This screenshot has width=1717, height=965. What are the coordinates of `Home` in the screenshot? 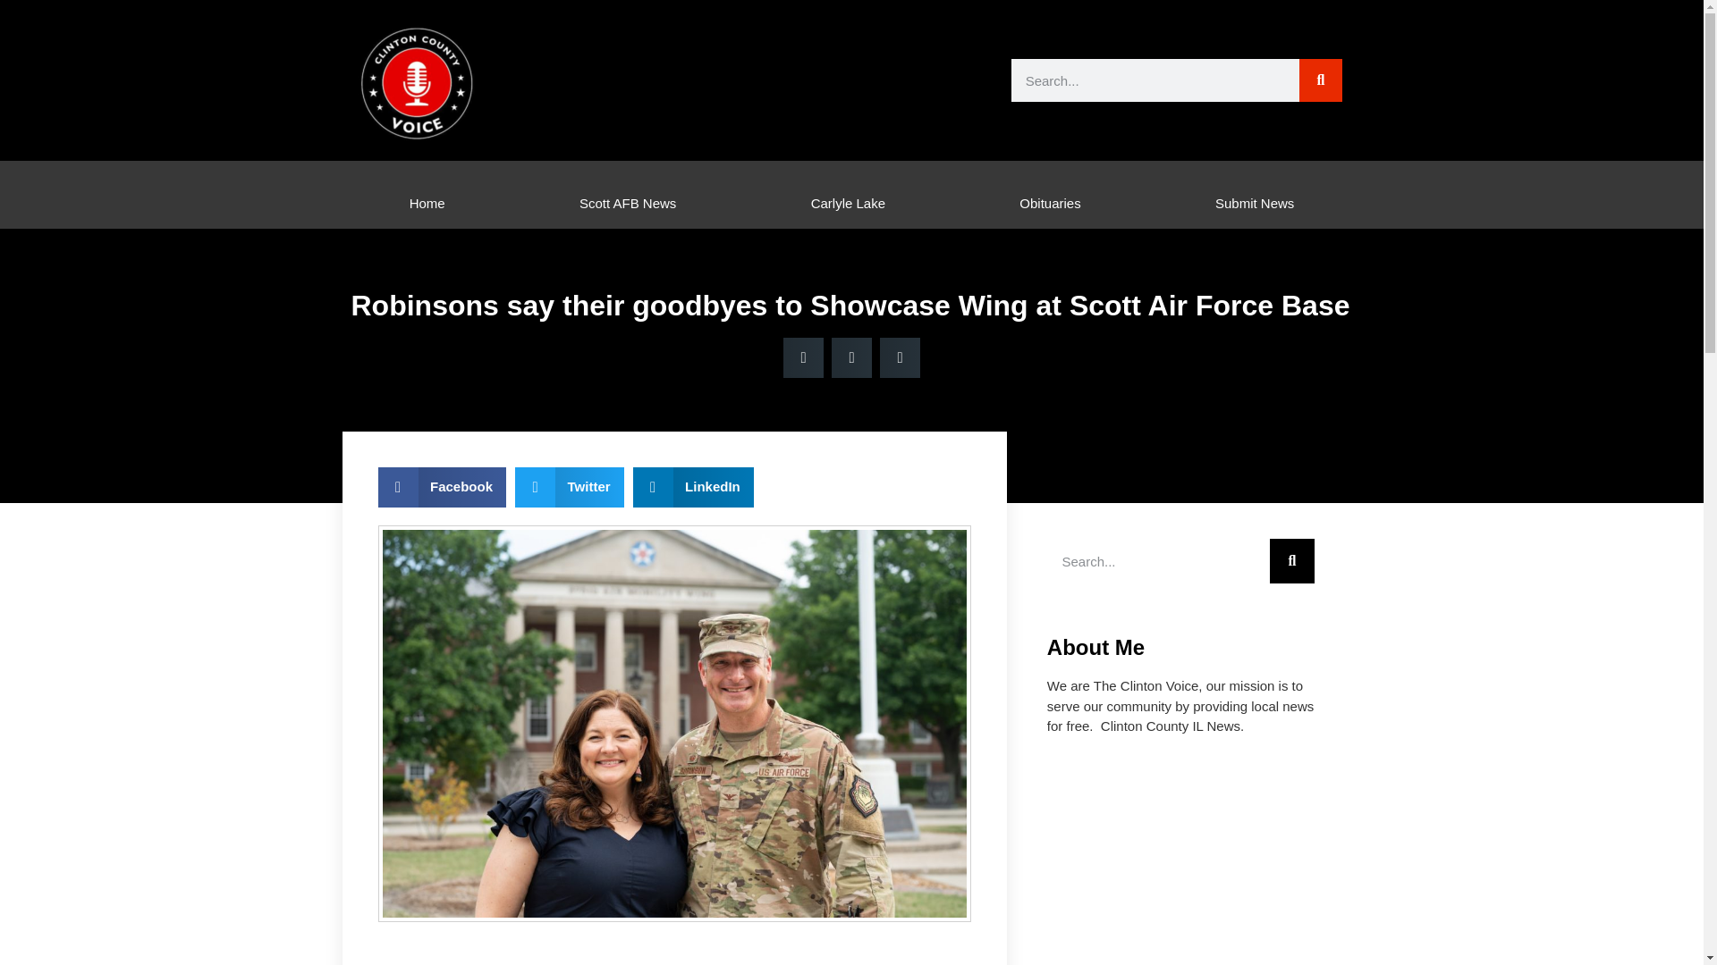 It's located at (427, 203).